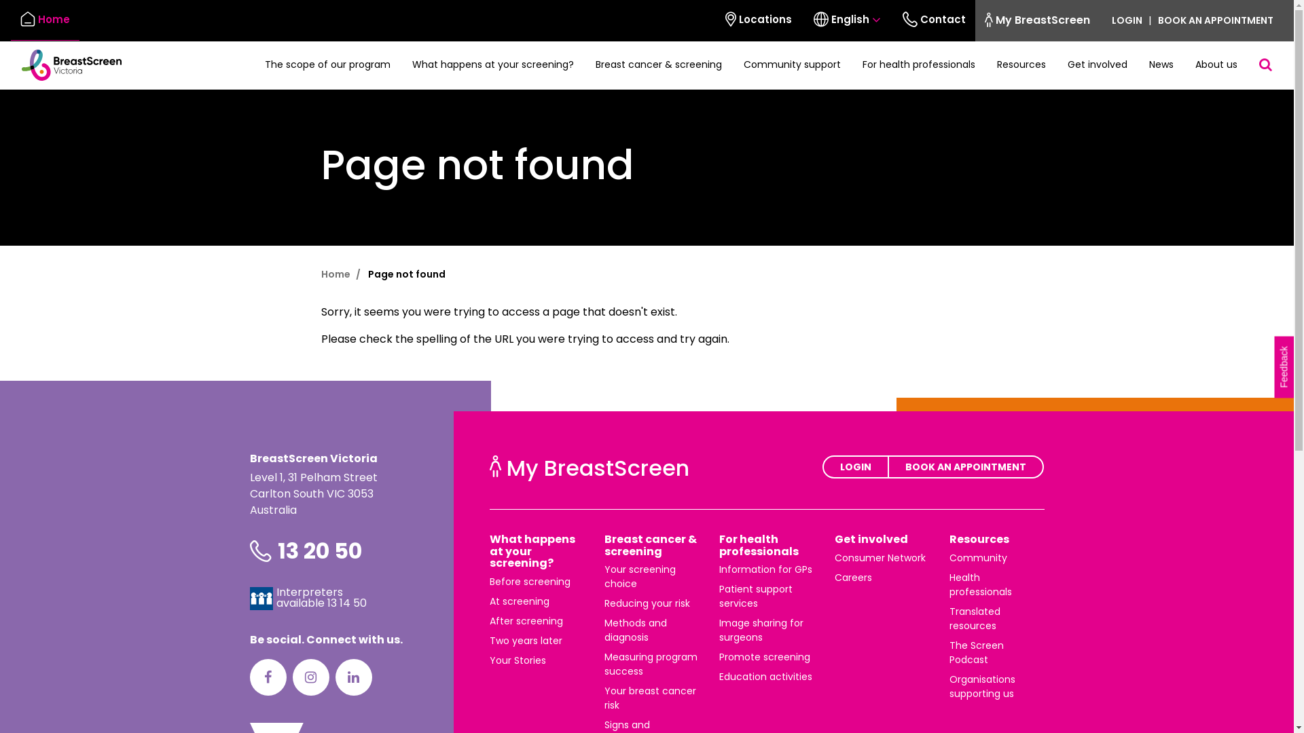 The height and width of the screenshot is (733, 1304). I want to click on Methods and diagnosis, so click(636, 630).